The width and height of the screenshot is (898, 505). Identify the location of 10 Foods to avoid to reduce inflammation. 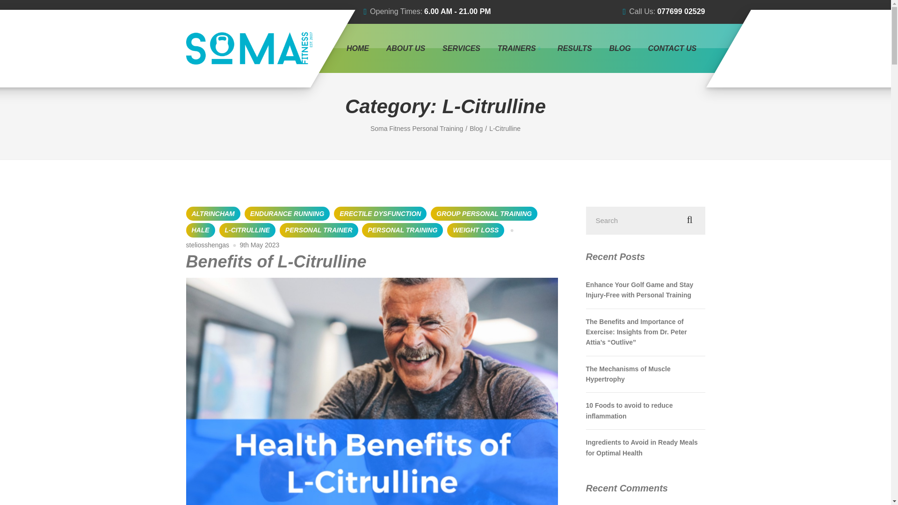
(645, 411).